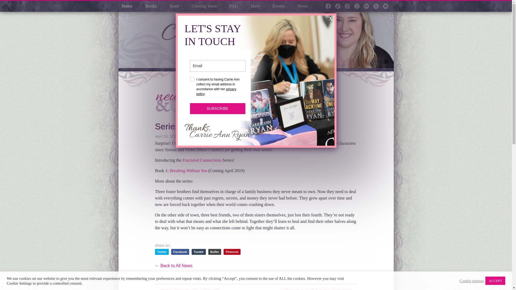 The width and height of the screenshot is (516, 290). I want to click on Facebook, so click(180, 252).